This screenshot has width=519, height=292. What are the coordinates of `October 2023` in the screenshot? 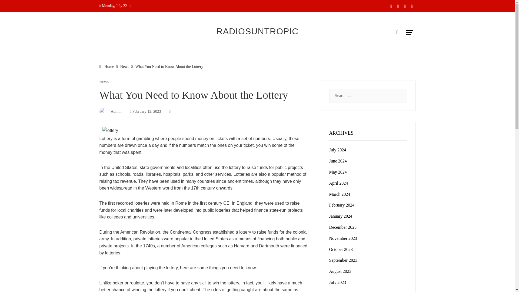 It's located at (341, 249).